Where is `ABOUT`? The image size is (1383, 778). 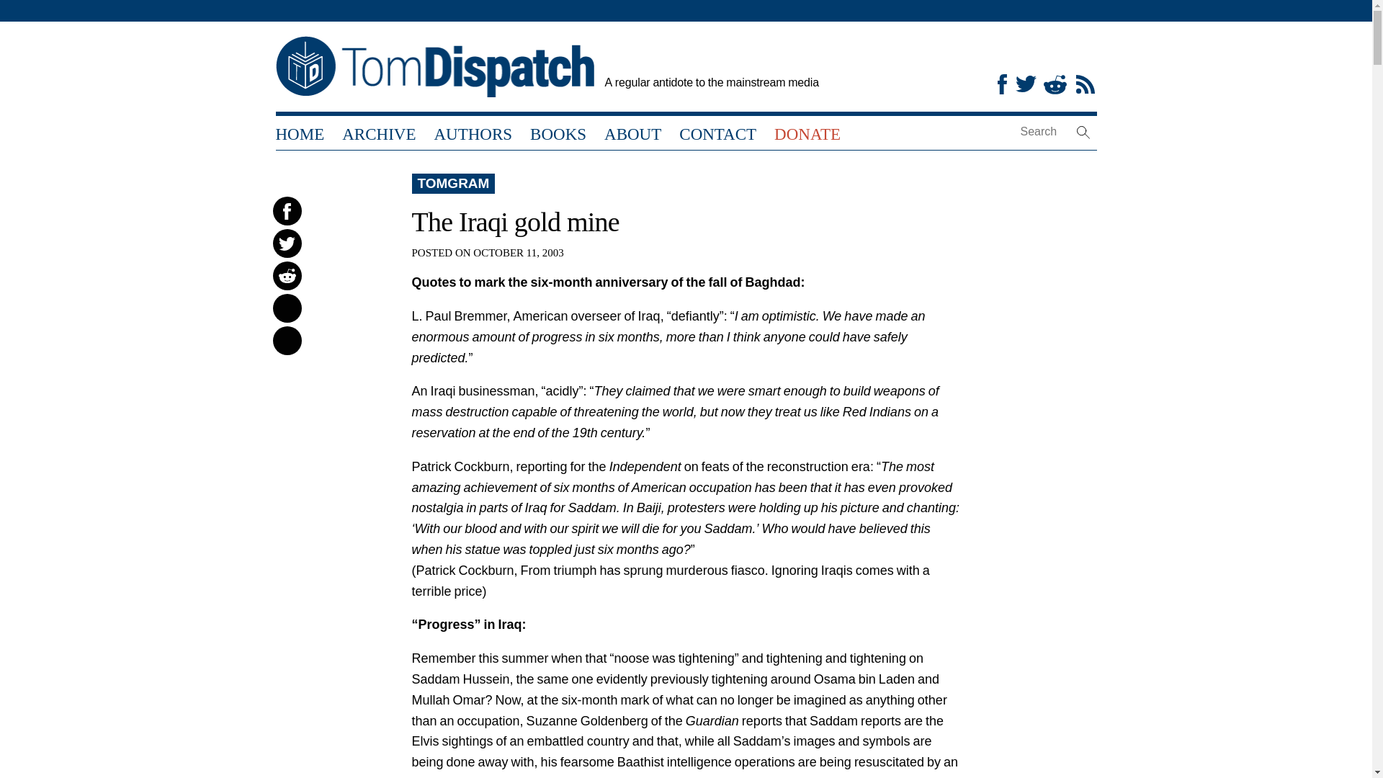 ABOUT is located at coordinates (632, 133).